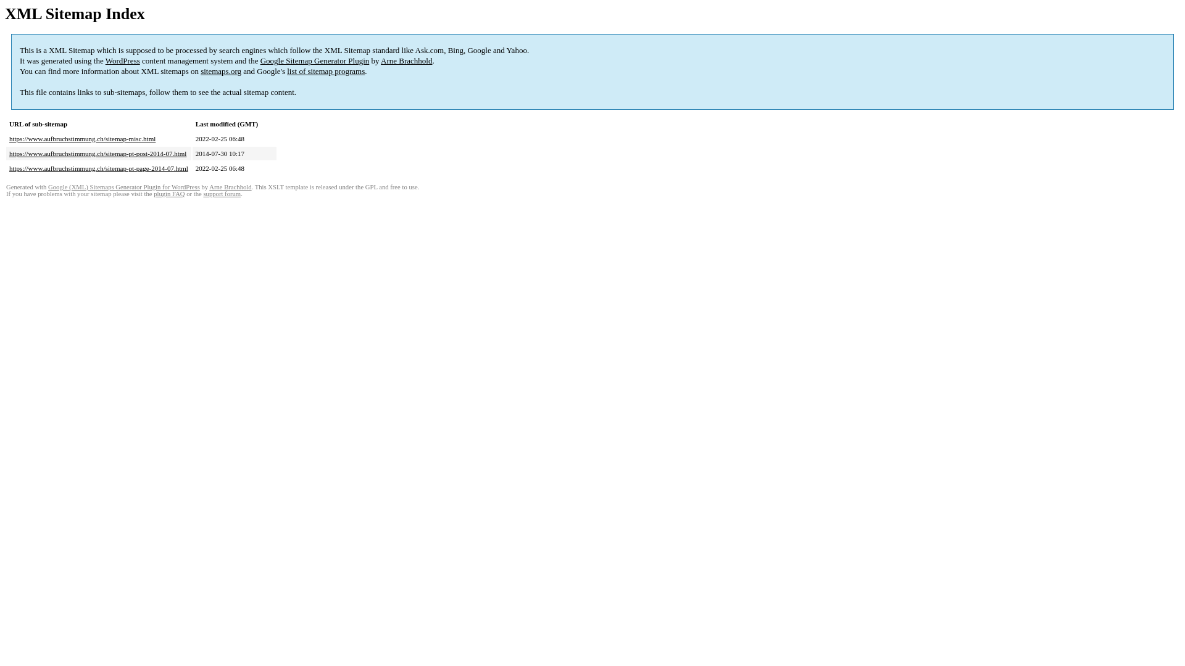 Image resolution: width=1185 pixels, height=666 pixels. What do you see at coordinates (222, 194) in the screenshot?
I see `support forum` at bounding box center [222, 194].